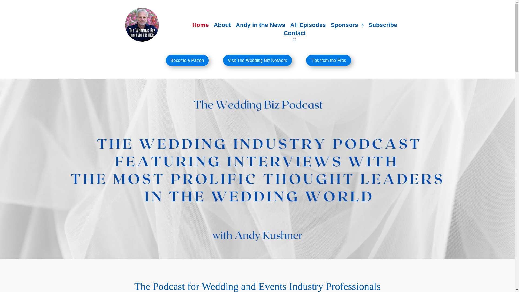  What do you see at coordinates (222, 26) in the screenshot?
I see `About` at bounding box center [222, 26].